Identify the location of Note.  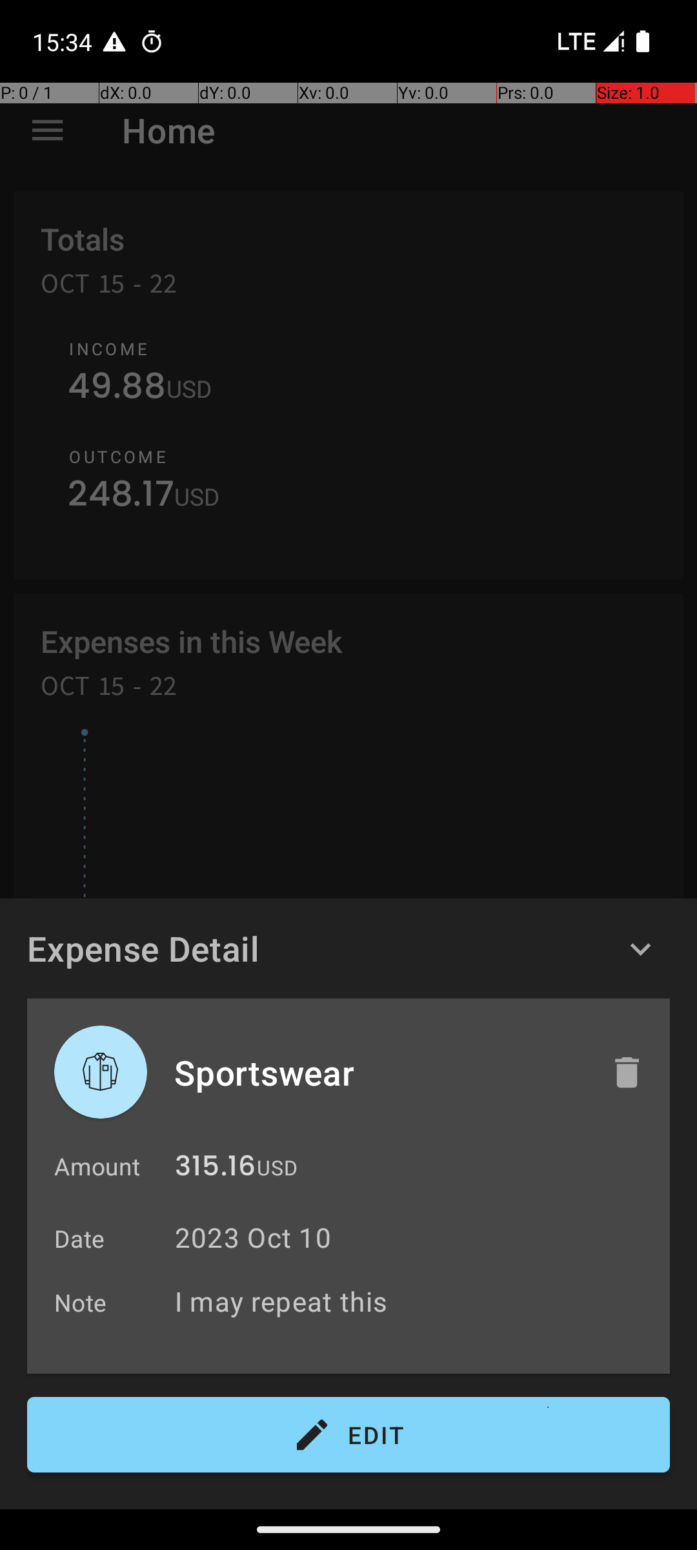
(81, 1302).